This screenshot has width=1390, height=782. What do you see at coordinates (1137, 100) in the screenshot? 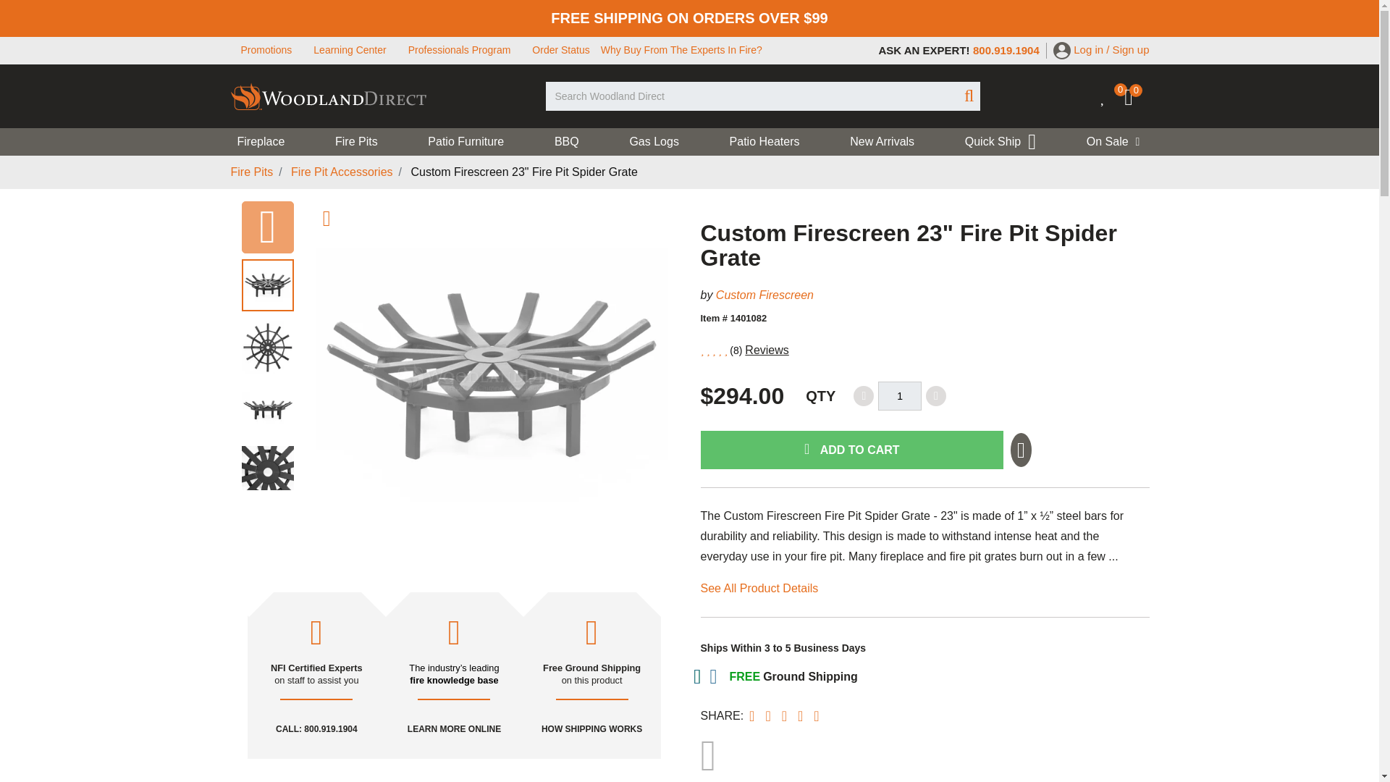
I see `0` at bounding box center [1137, 100].